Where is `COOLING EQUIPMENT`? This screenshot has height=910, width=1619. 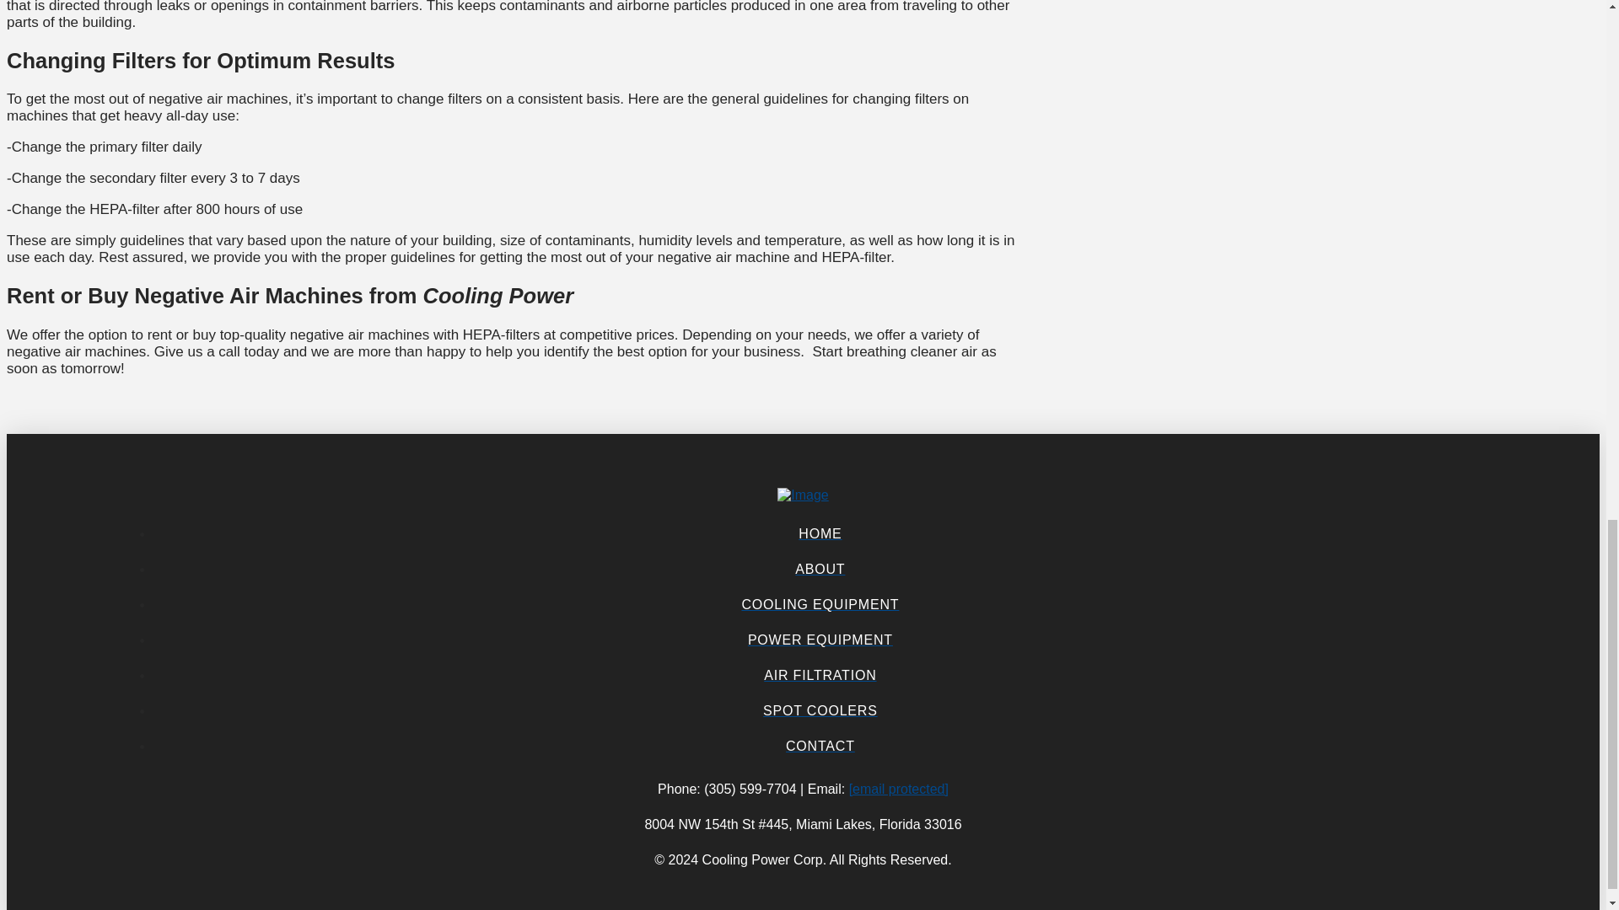
COOLING EQUIPMENT is located at coordinates (820, 604).